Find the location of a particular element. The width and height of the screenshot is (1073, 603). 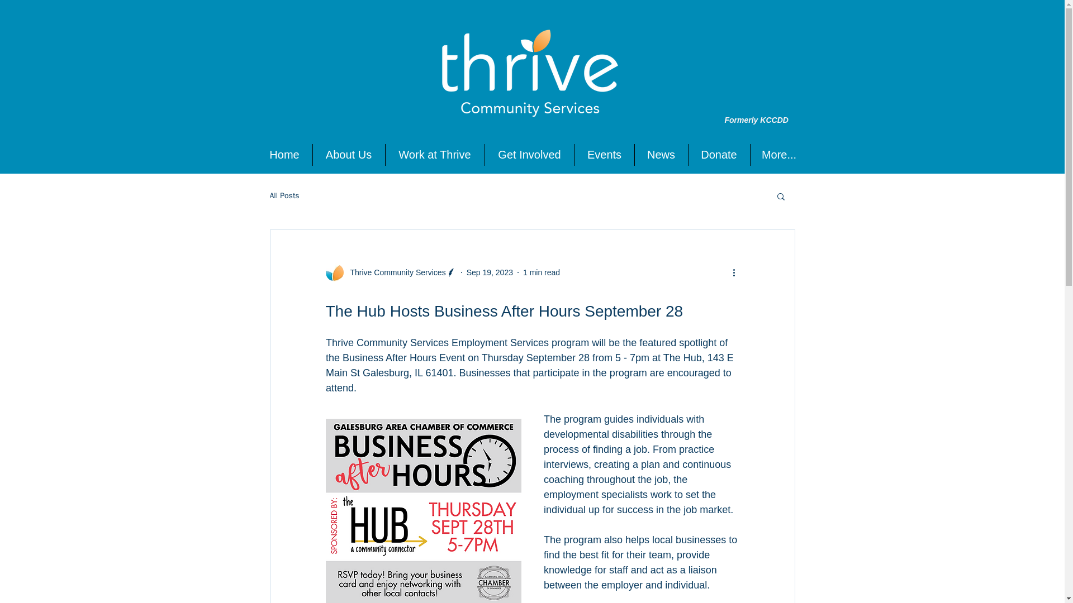

Thrive Community Services is located at coordinates (394, 272).